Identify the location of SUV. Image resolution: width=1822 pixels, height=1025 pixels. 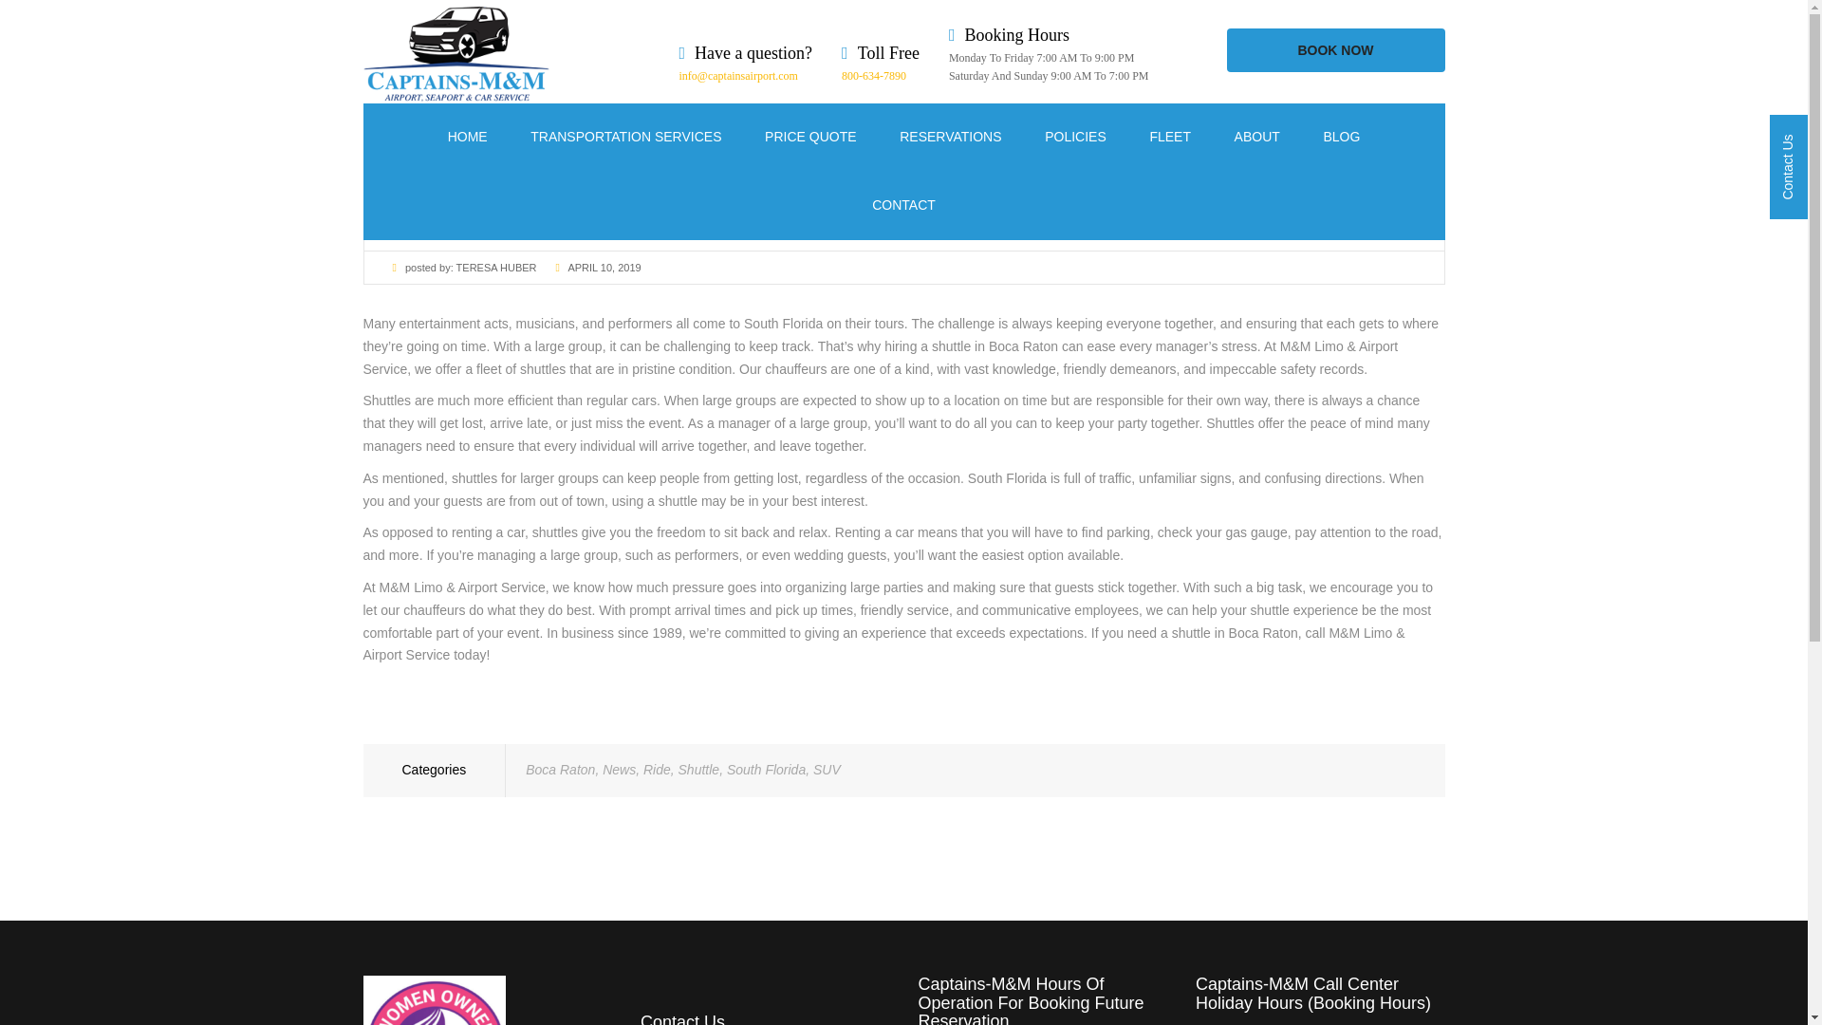
(826, 769).